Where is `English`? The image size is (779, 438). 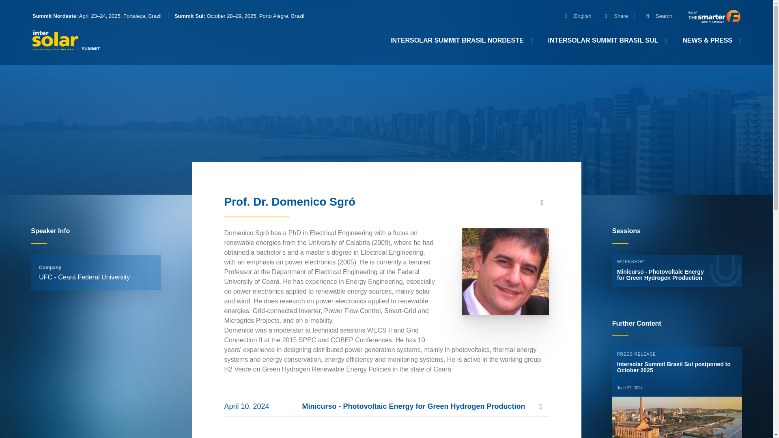 English is located at coordinates (575, 16).